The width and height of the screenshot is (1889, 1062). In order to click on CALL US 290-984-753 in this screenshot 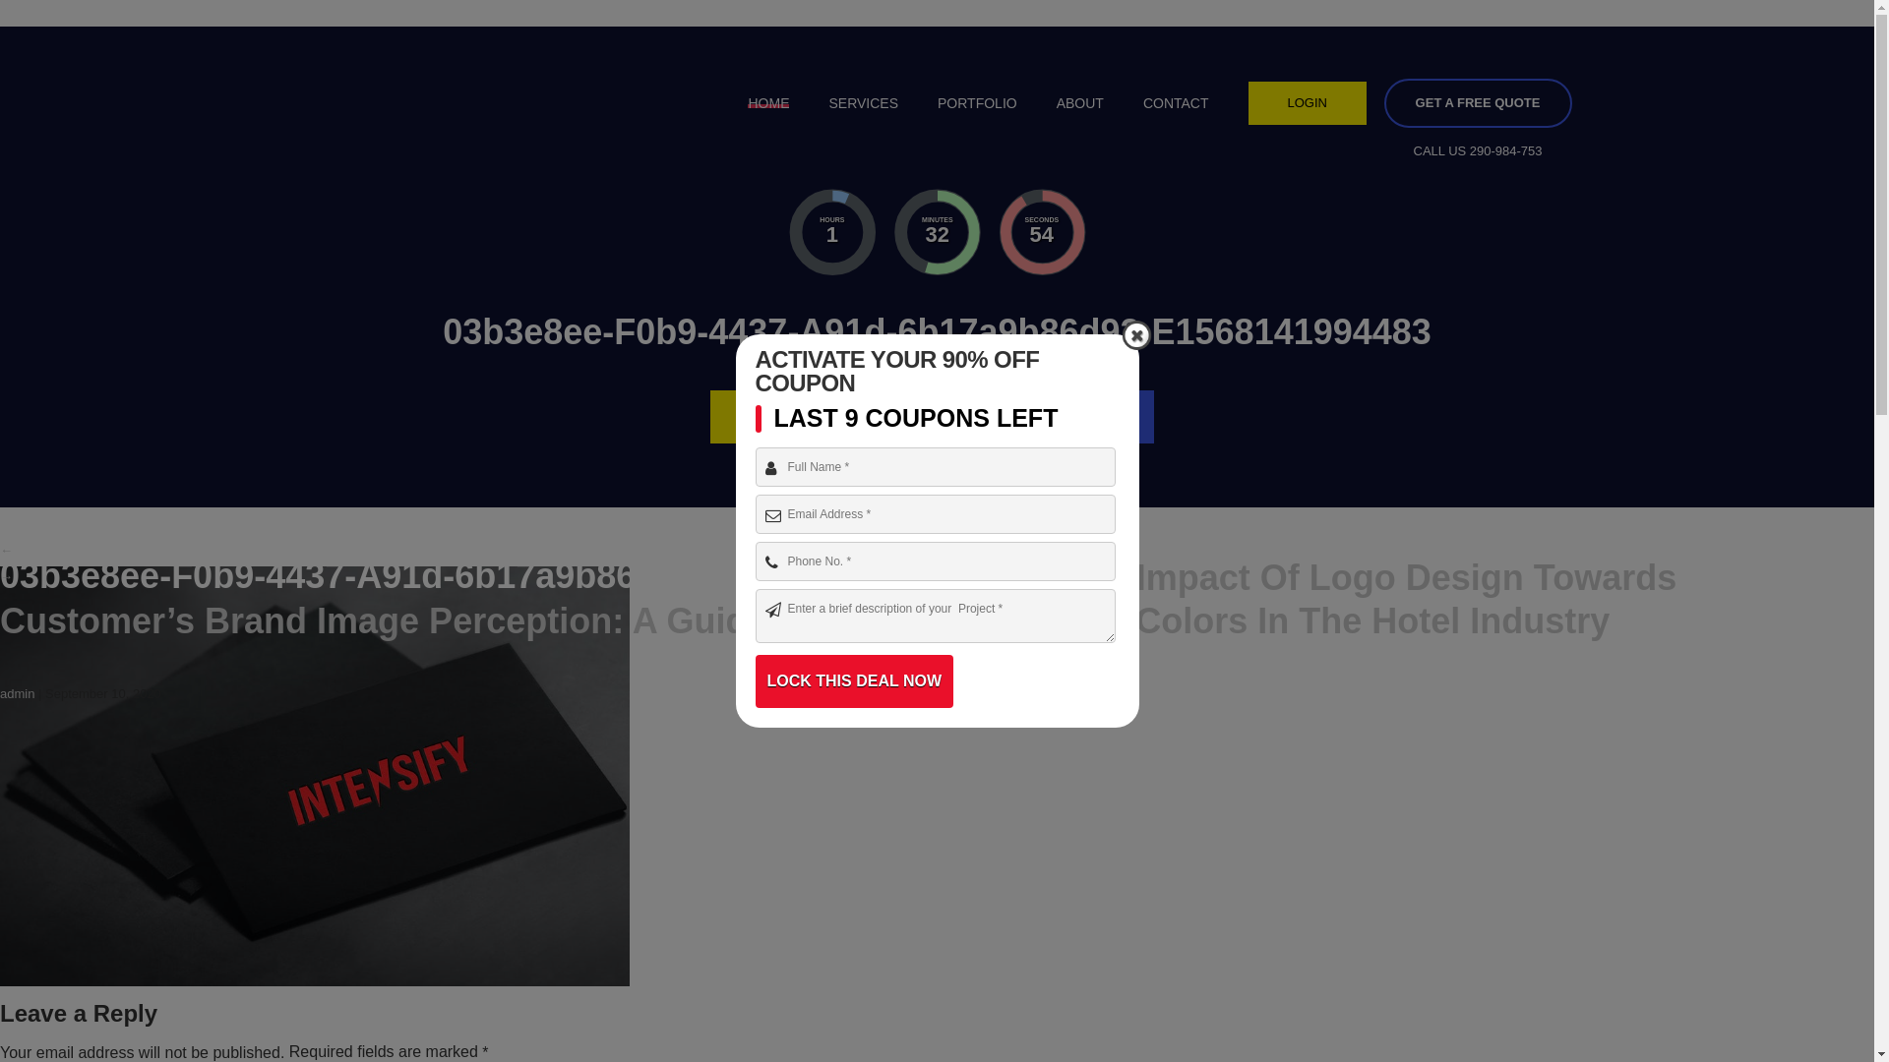, I will do `click(1478, 149)`.